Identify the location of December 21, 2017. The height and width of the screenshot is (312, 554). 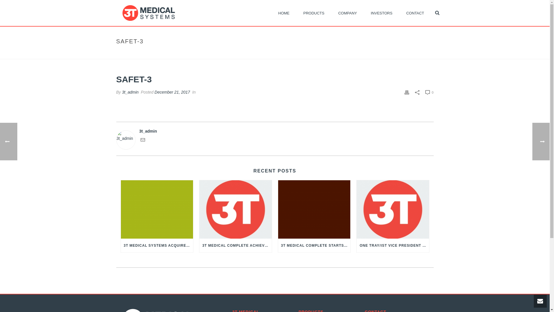
(173, 92).